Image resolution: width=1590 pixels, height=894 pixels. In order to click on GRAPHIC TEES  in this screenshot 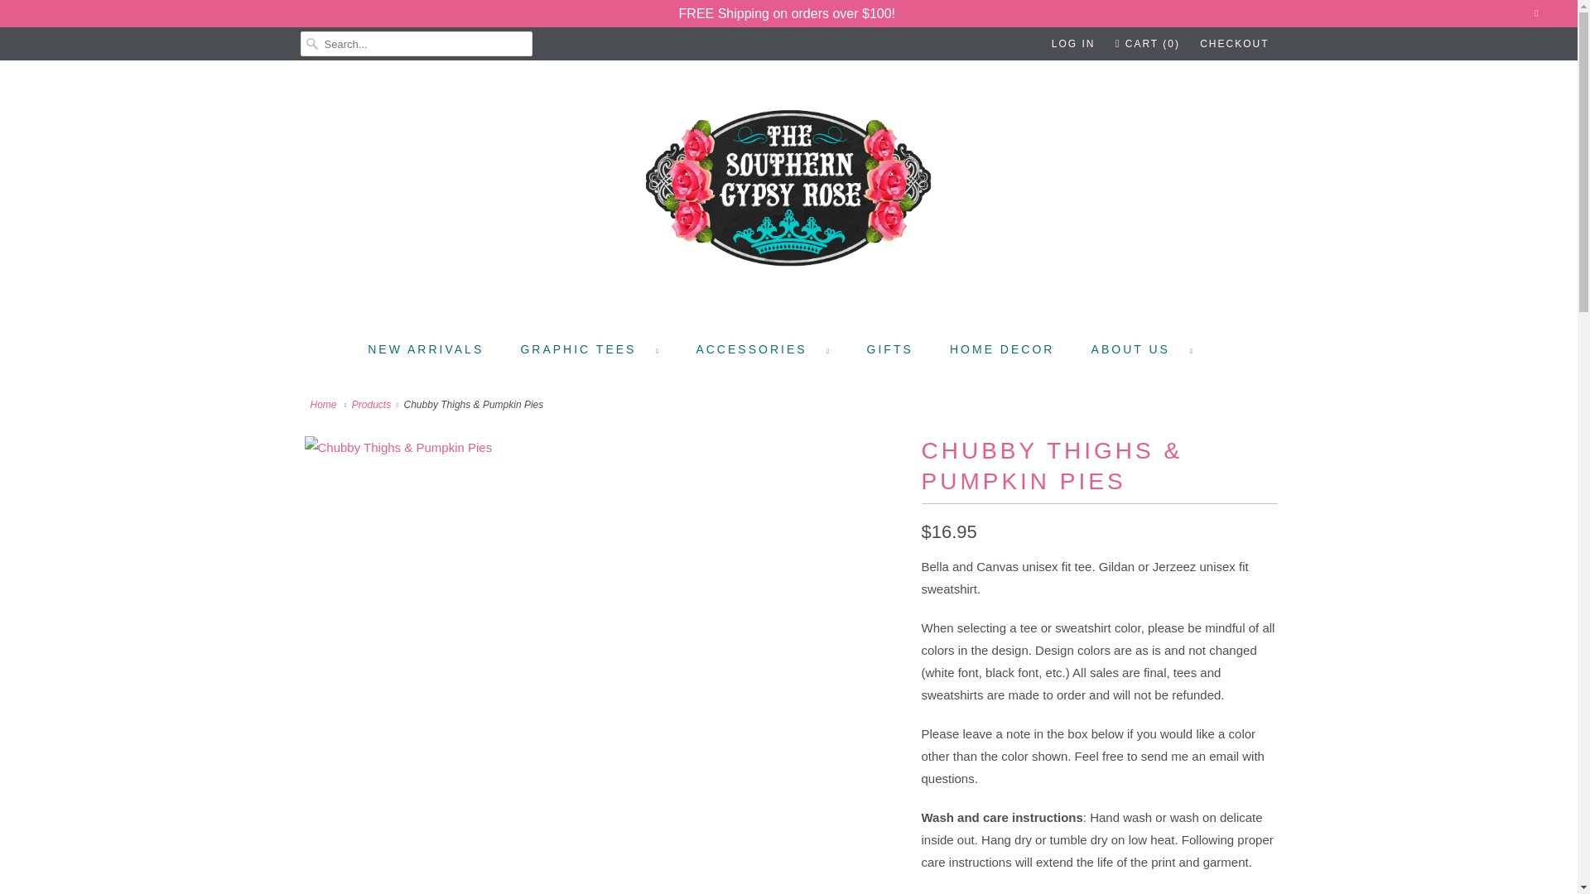, I will do `click(590, 349)`.